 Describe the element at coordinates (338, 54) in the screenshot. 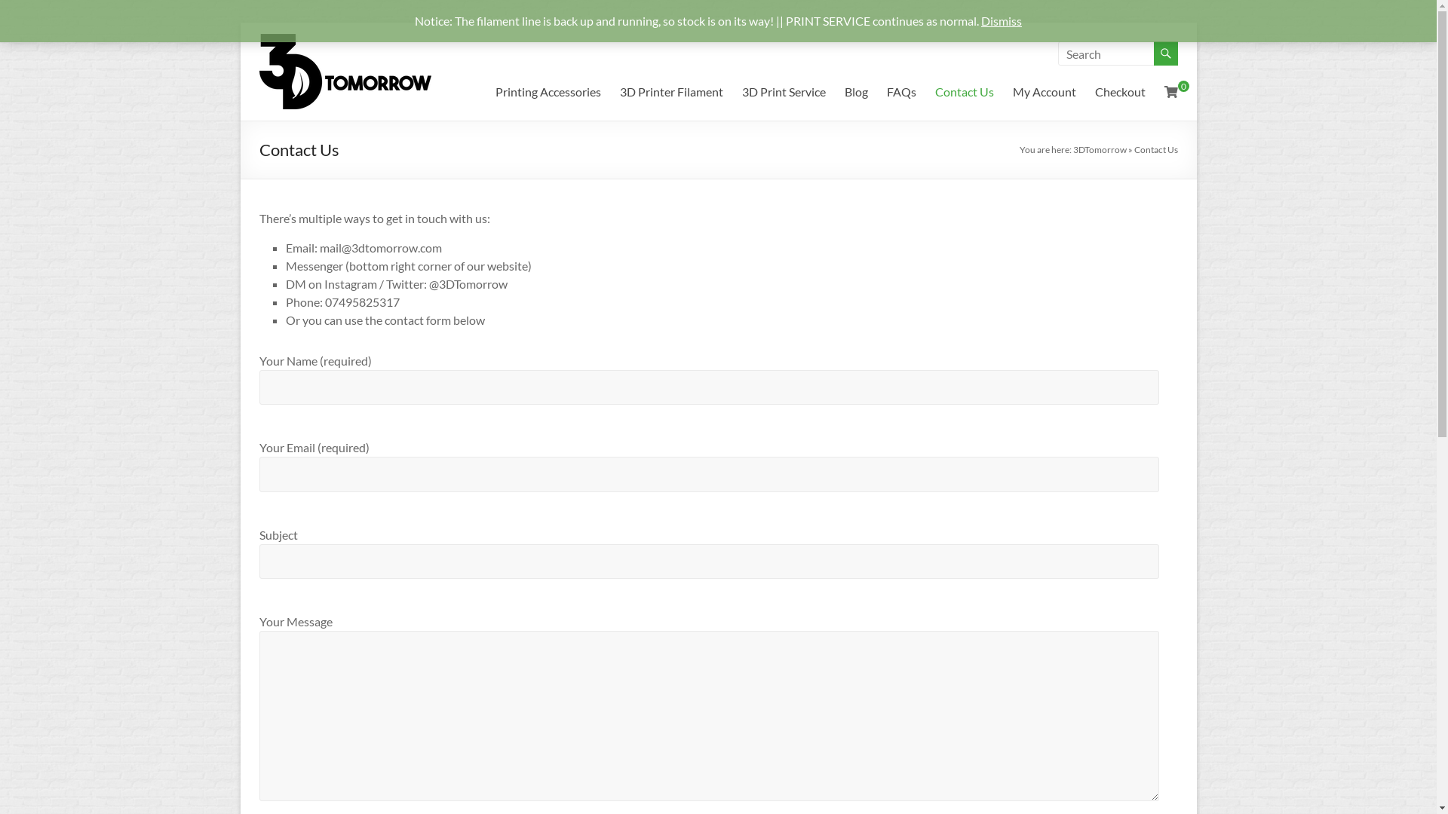

I see `3DTomorrow` at that location.